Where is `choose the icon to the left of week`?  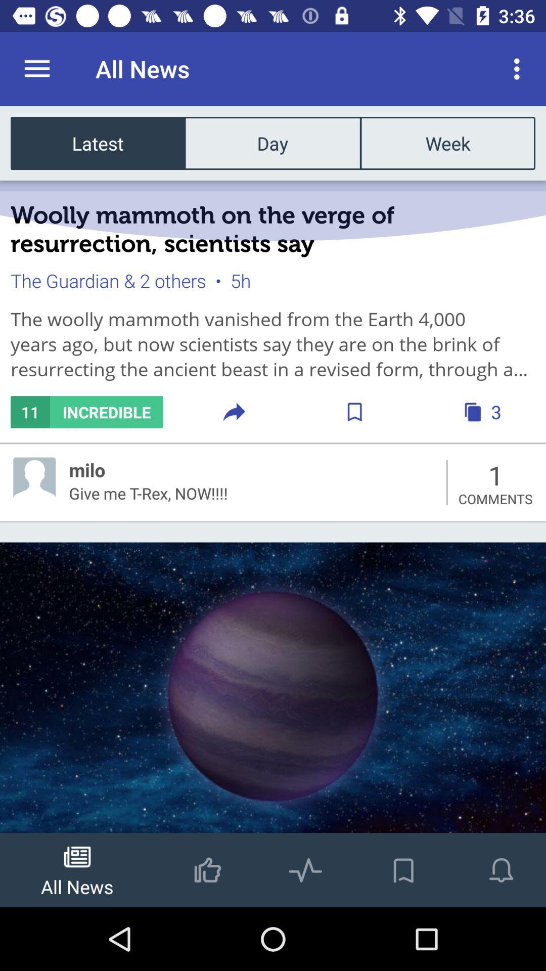 choose the icon to the left of week is located at coordinates (272, 143).